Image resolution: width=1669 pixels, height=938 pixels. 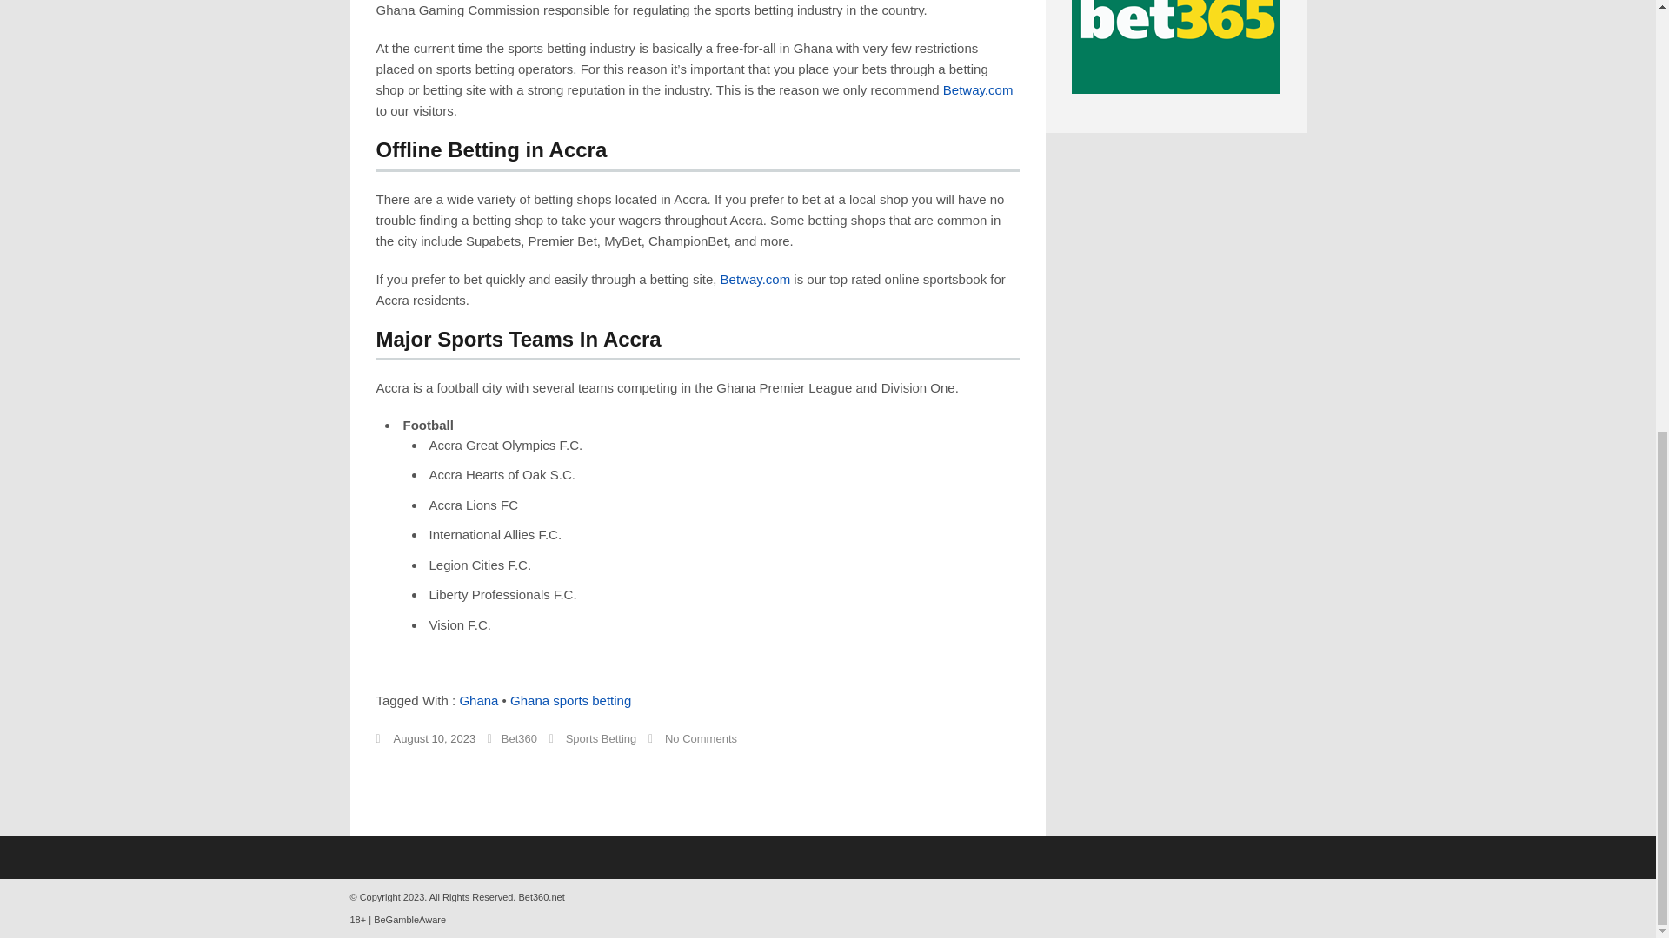 What do you see at coordinates (602, 738) in the screenshot?
I see `Sports Betting` at bounding box center [602, 738].